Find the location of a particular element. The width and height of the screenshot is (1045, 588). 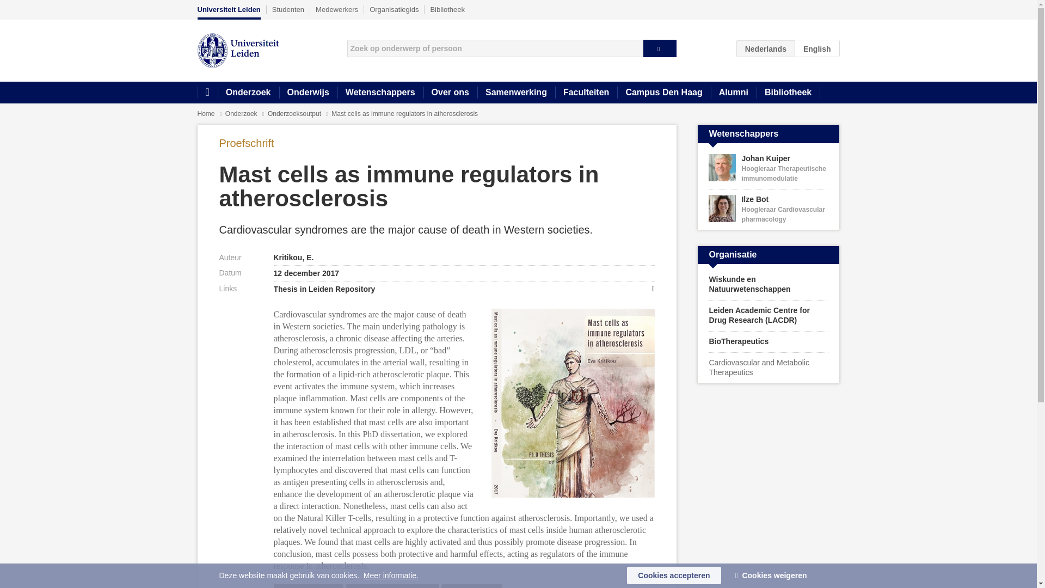

Onderzoek is located at coordinates (248, 93).